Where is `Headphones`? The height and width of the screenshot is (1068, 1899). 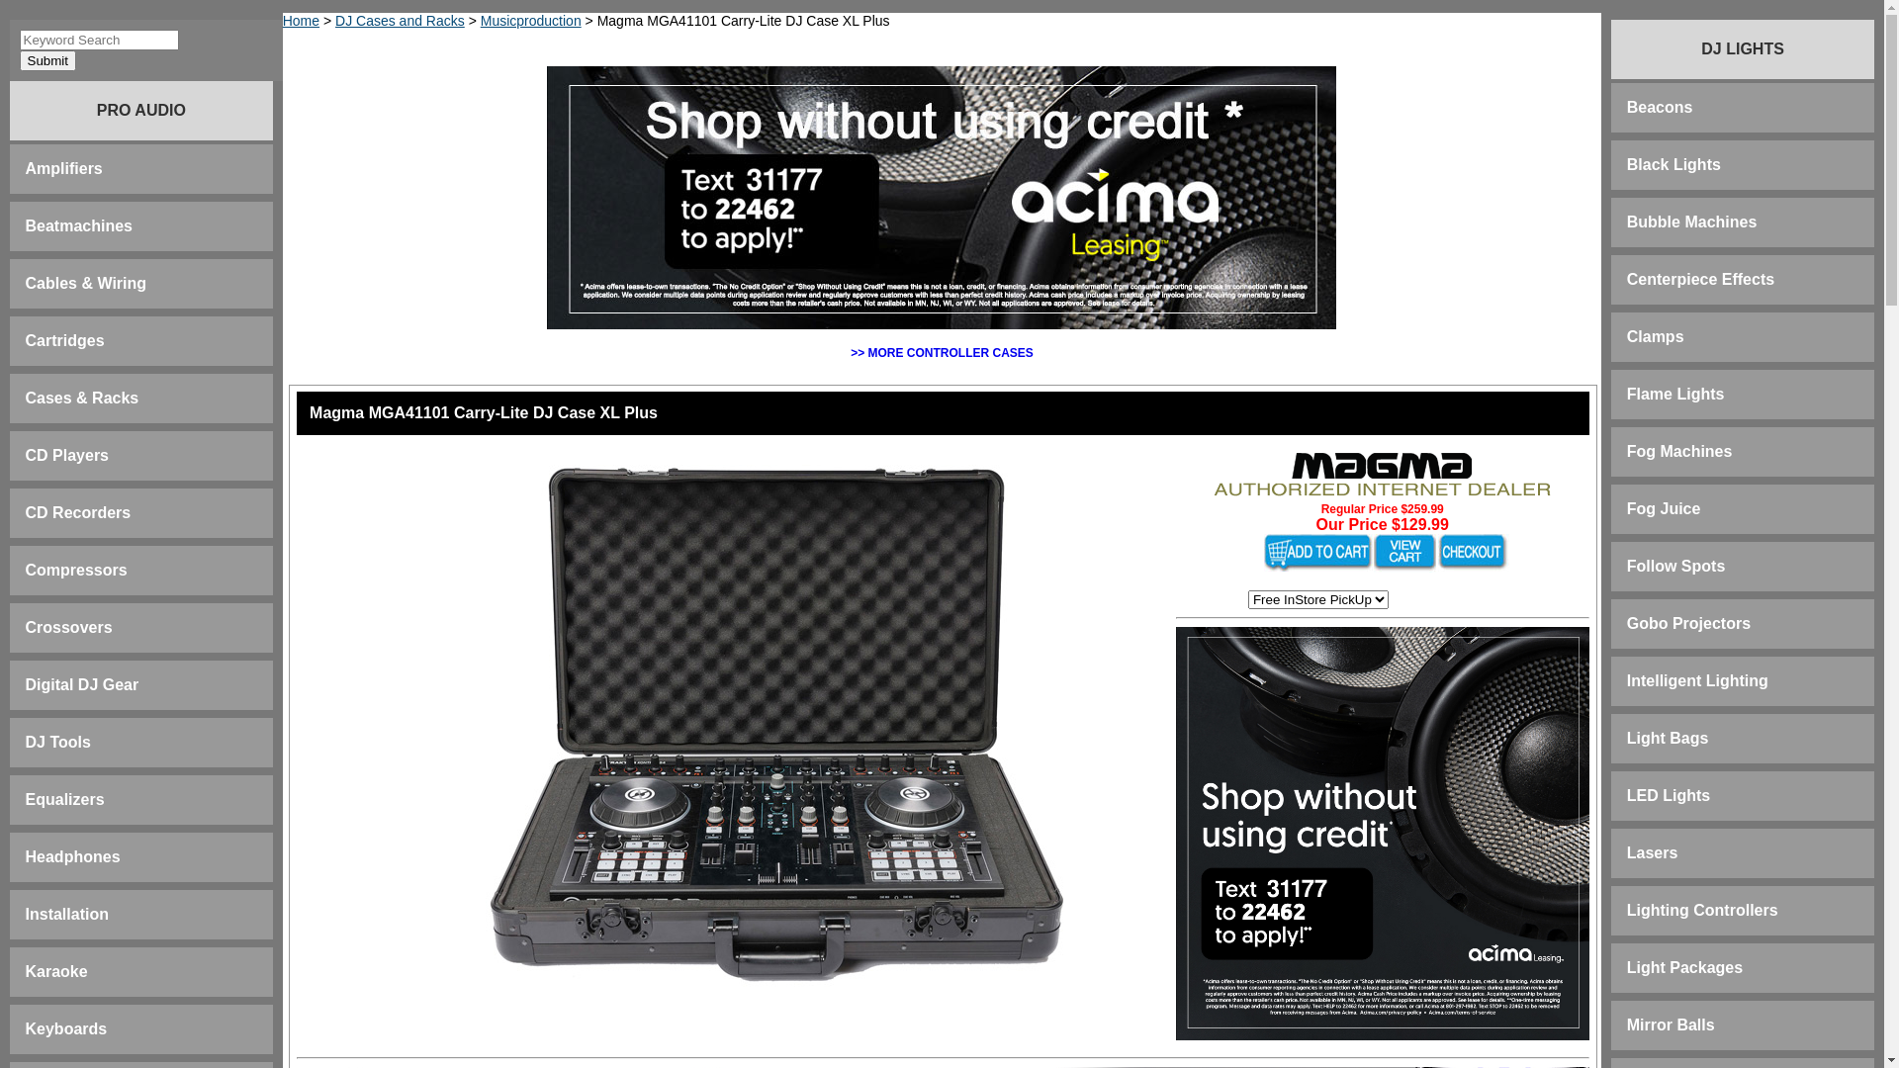
Headphones is located at coordinates (73, 856).